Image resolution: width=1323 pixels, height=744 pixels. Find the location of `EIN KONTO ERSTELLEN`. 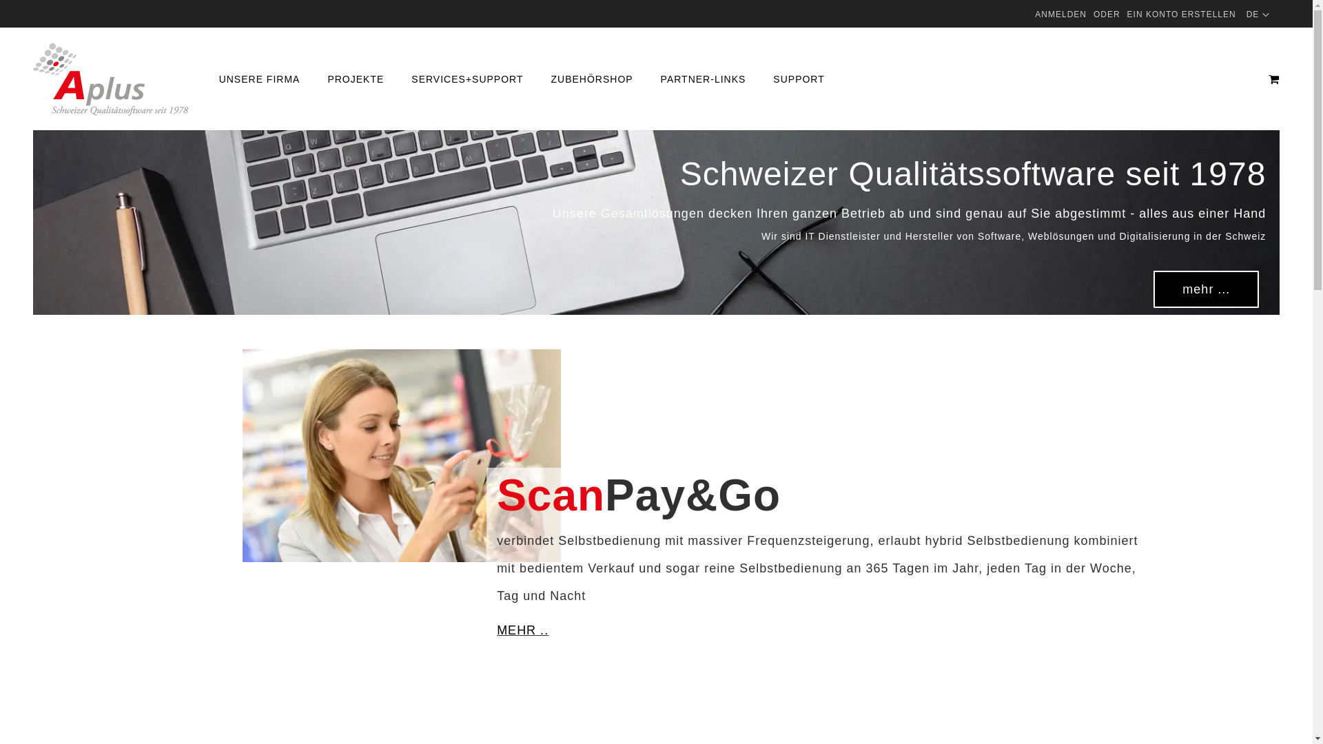

EIN KONTO ERSTELLEN is located at coordinates (1182, 15).